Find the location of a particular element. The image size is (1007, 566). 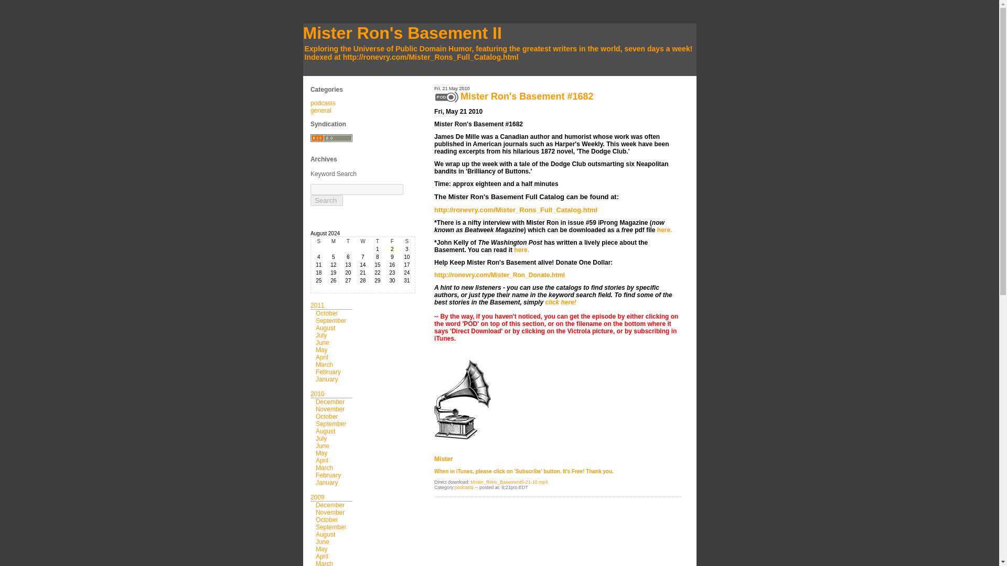

January is located at coordinates (327, 379).